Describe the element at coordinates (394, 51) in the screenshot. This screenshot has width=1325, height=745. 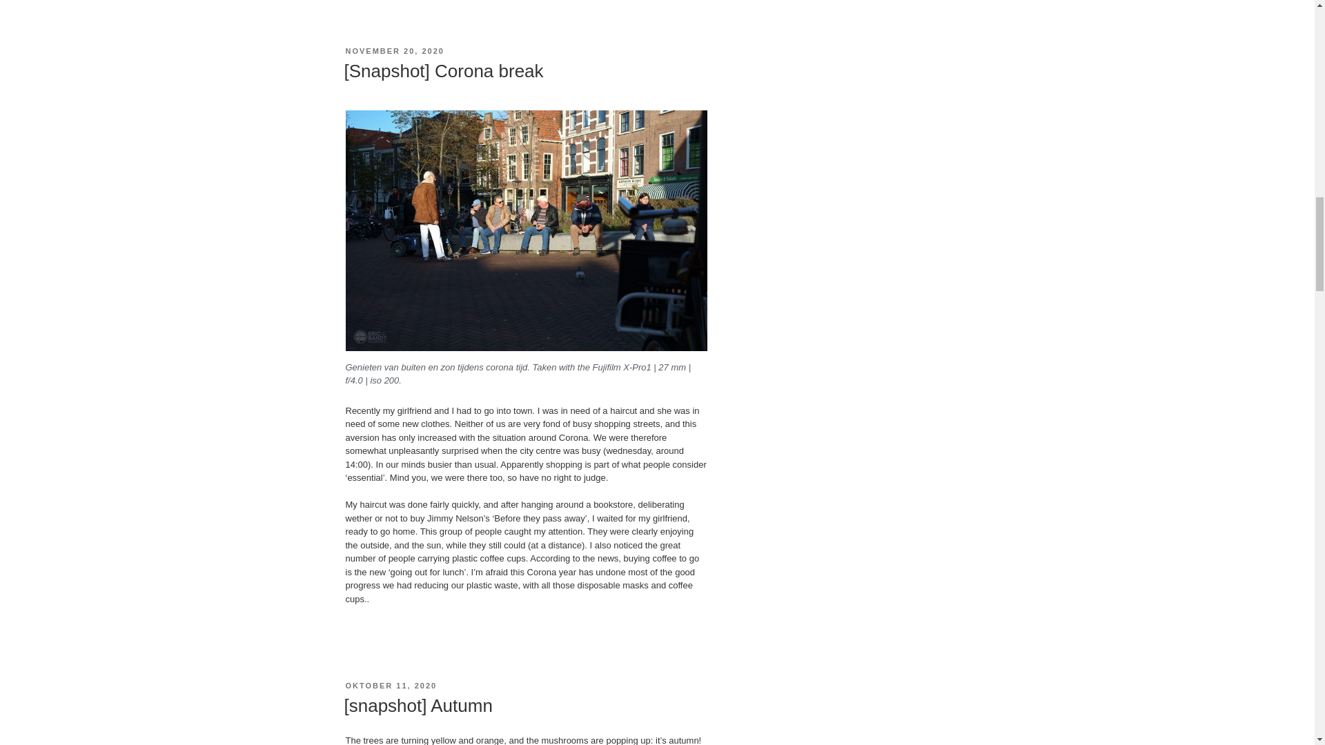
I see `NOVEMBER 20, 2020` at that location.